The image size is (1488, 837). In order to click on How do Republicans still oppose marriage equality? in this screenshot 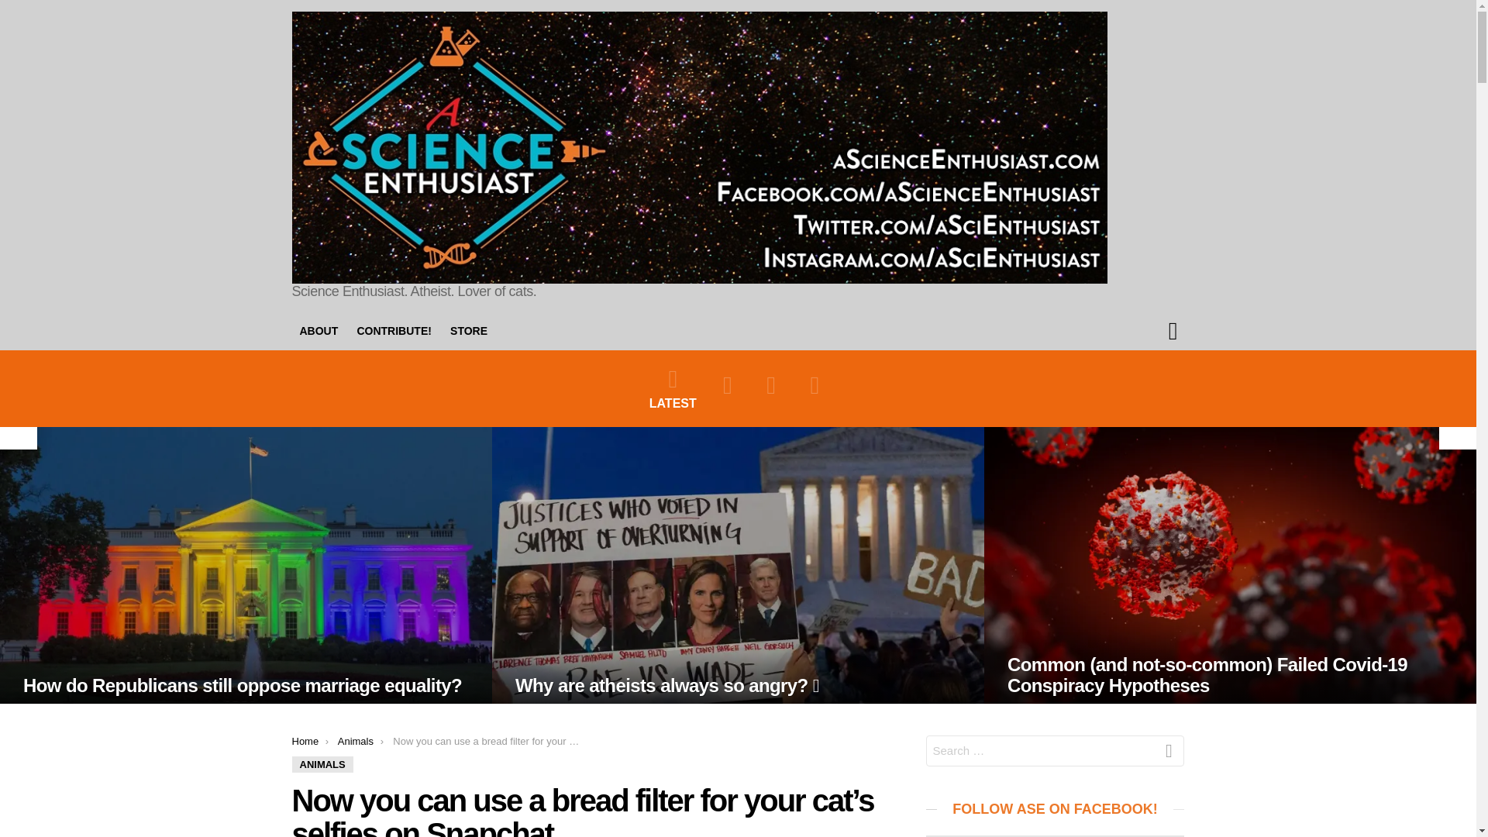, I will do `click(242, 685)`.